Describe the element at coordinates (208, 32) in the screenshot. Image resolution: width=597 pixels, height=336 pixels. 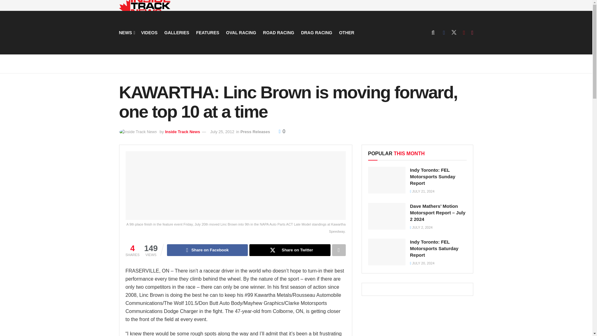
I see `FEATURES` at that location.